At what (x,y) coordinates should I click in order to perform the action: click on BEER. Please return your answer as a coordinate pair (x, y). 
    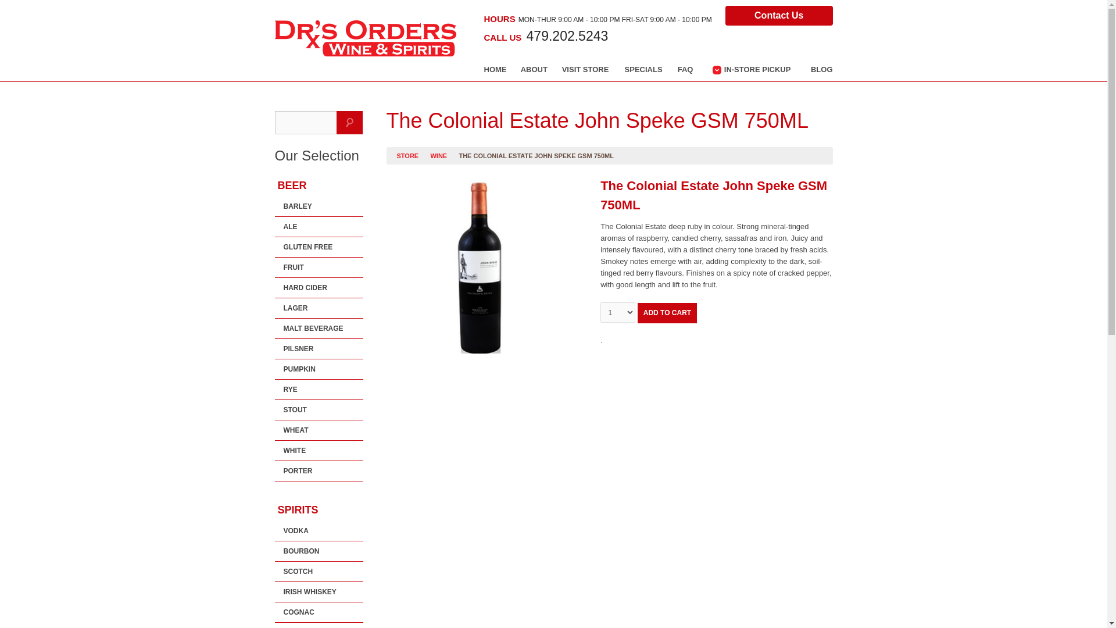
    Looking at the image, I should click on (319, 185).